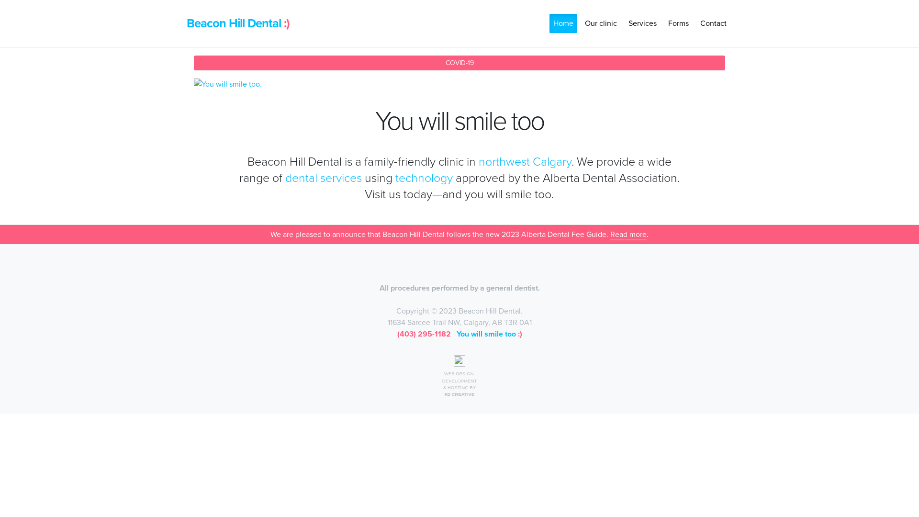  What do you see at coordinates (713, 23) in the screenshot?
I see `Contact` at bounding box center [713, 23].